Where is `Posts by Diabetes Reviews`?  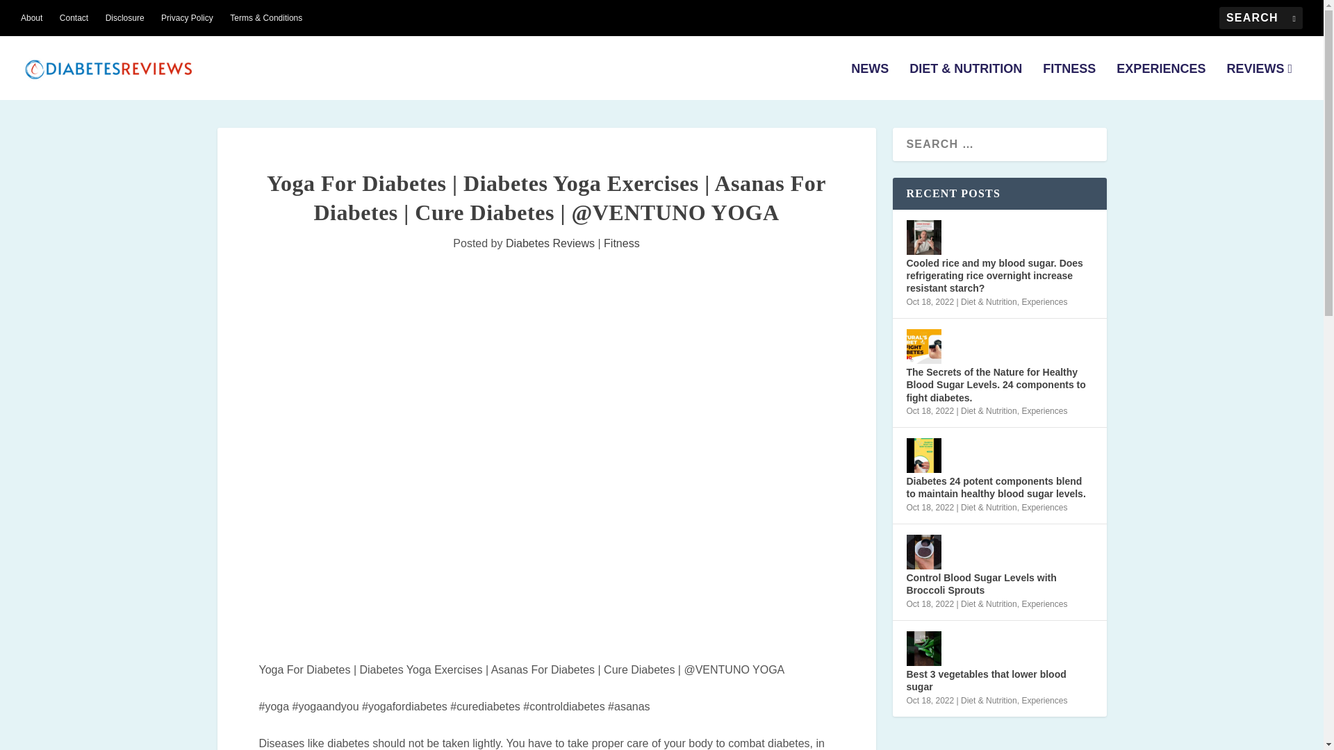
Posts by Diabetes Reviews is located at coordinates (550, 243).